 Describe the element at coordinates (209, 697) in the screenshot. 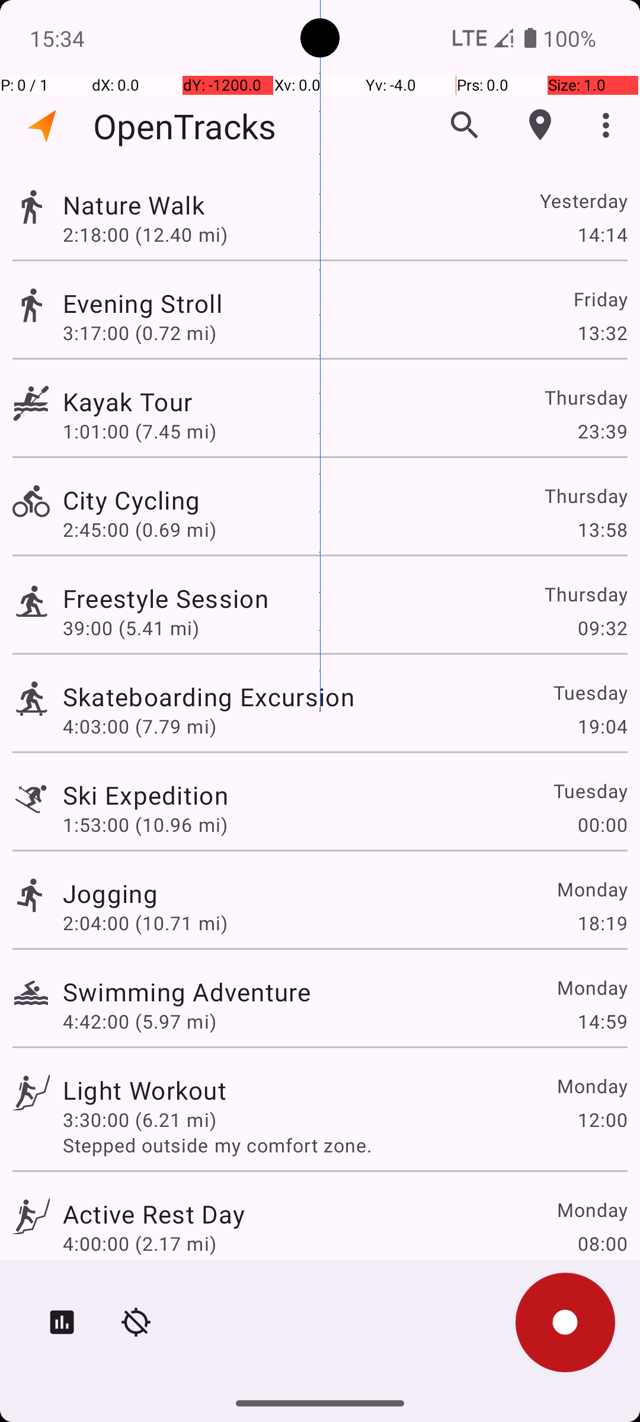

I see `Skateboarding Excursion` at that location.